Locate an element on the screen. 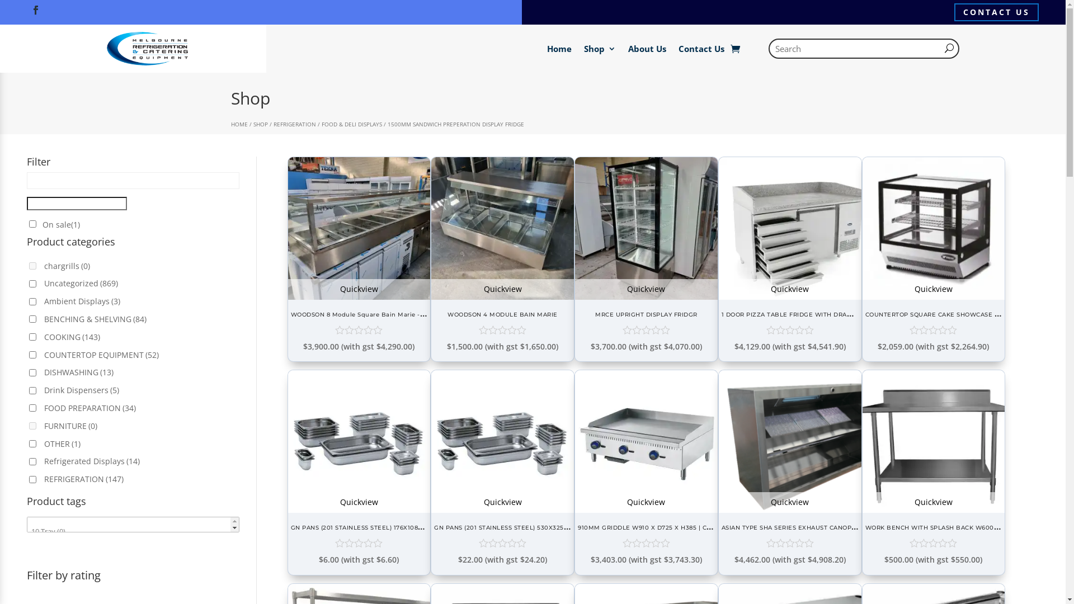 The height and width of the screenshot is (604, 1074). Quickview is located at coordinates (502, 502).